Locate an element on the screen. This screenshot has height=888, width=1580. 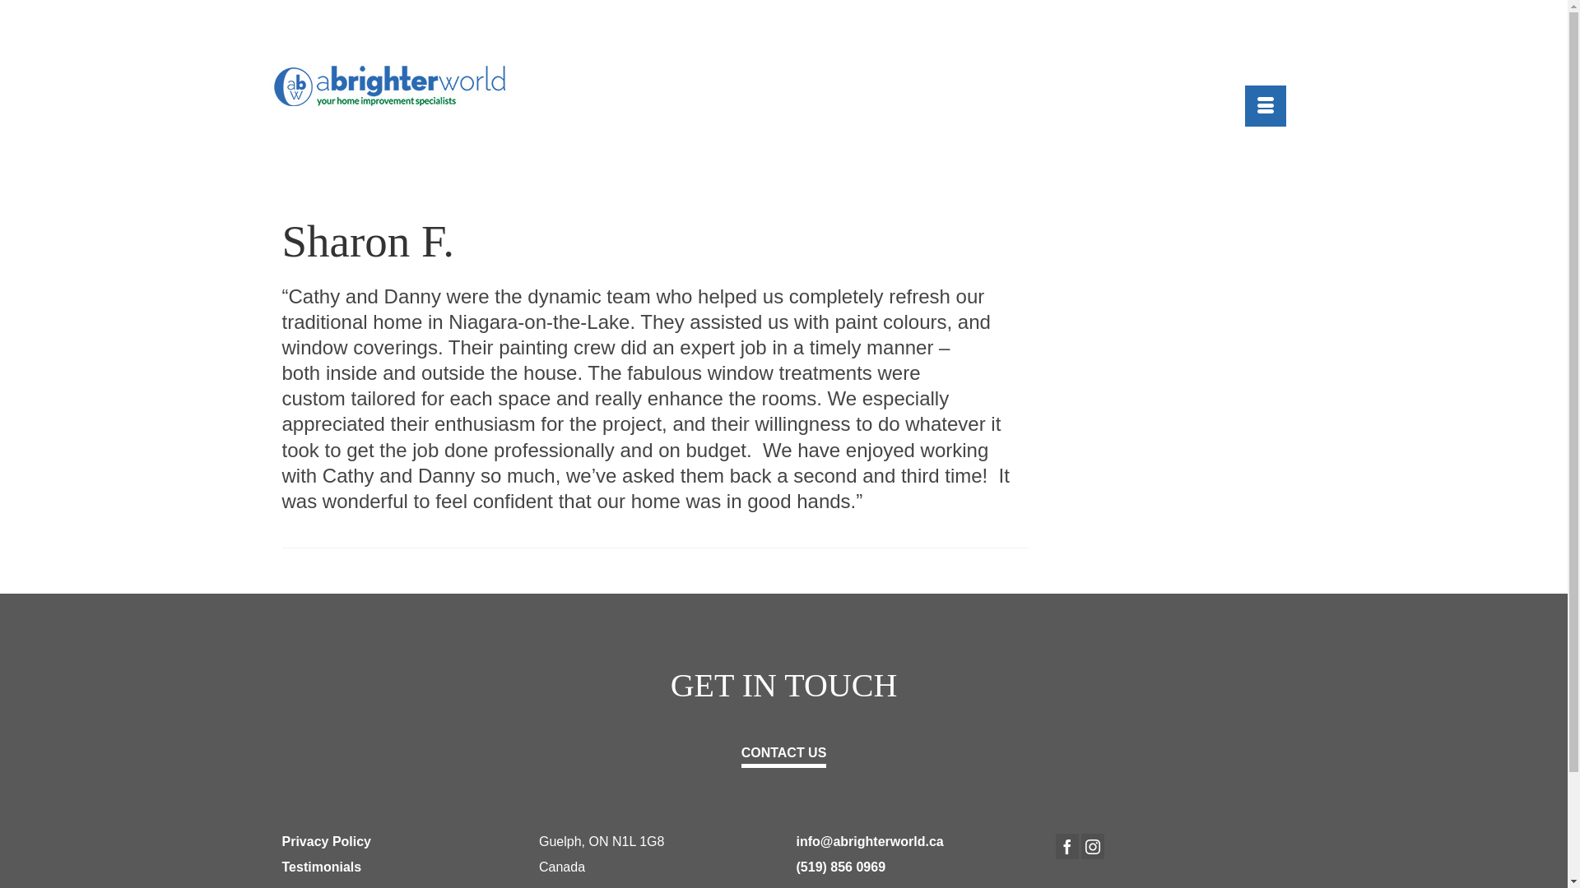
(519) 856 0969 is located at coordinates (841, 867).